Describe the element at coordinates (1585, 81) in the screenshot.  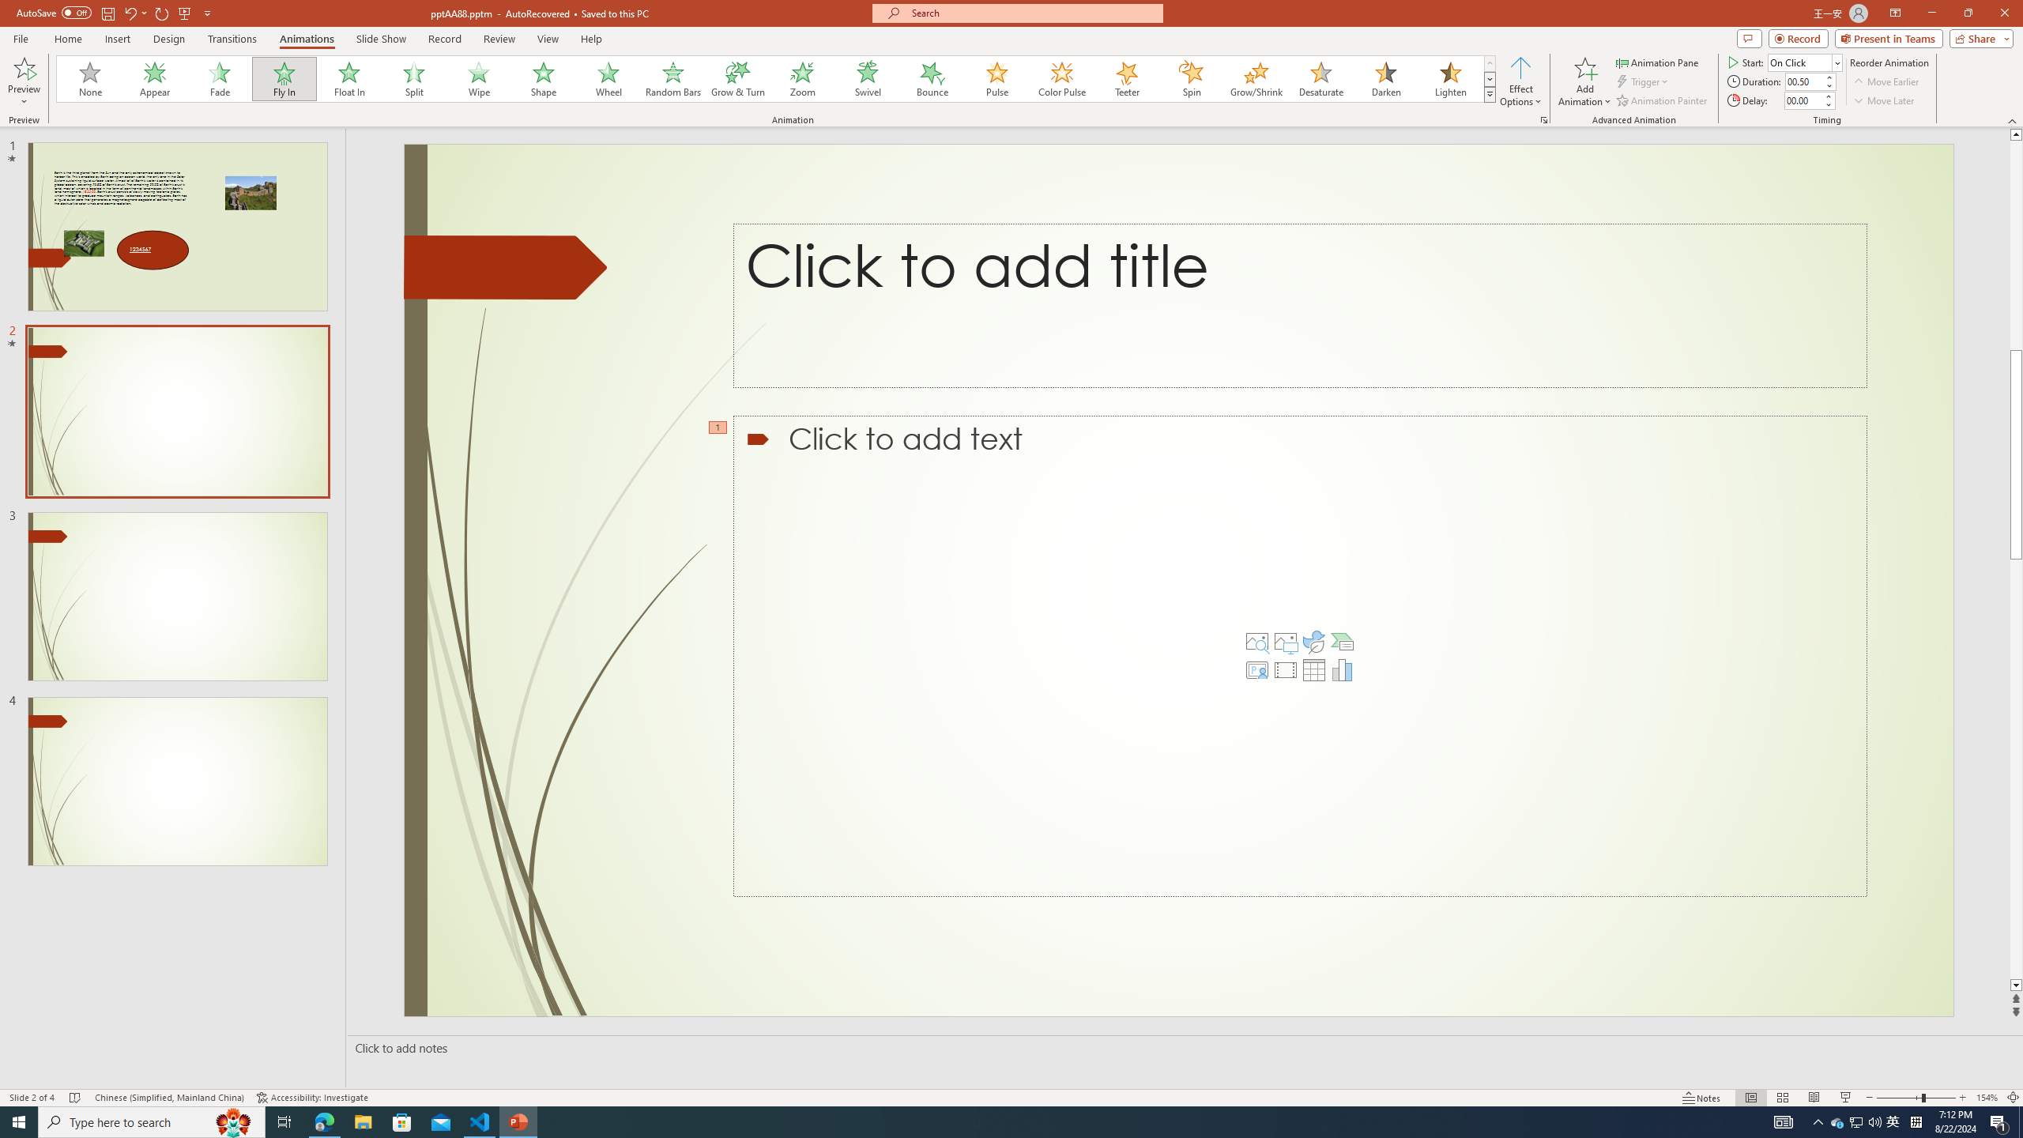
I see `Add Animation` at that location.